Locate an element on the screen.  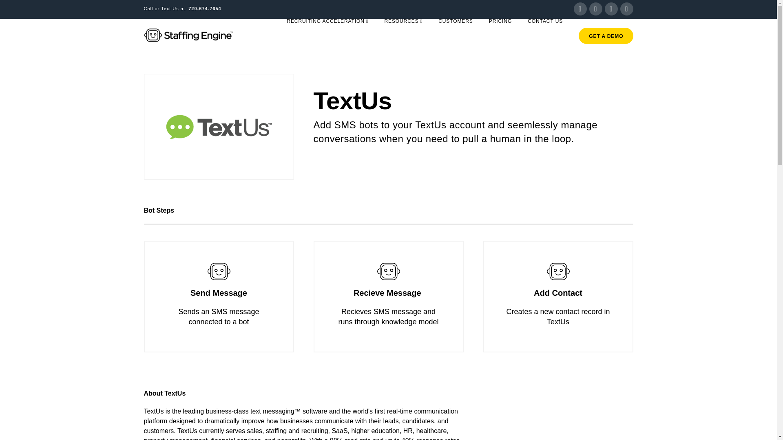
YouTube is located at coordinates (611, 9).